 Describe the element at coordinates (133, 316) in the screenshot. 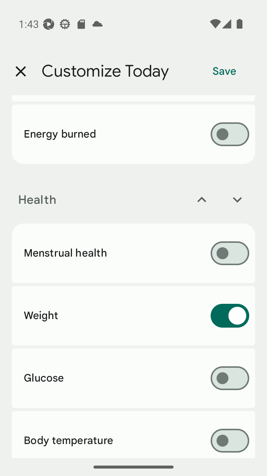

I see `Weight` at that location.